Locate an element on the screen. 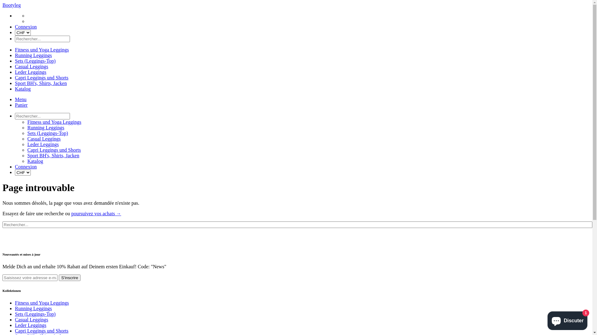 The height and width of the screenshot is (335, 597). Sets (Leggings-Top) is located at coordinates (35, 61).